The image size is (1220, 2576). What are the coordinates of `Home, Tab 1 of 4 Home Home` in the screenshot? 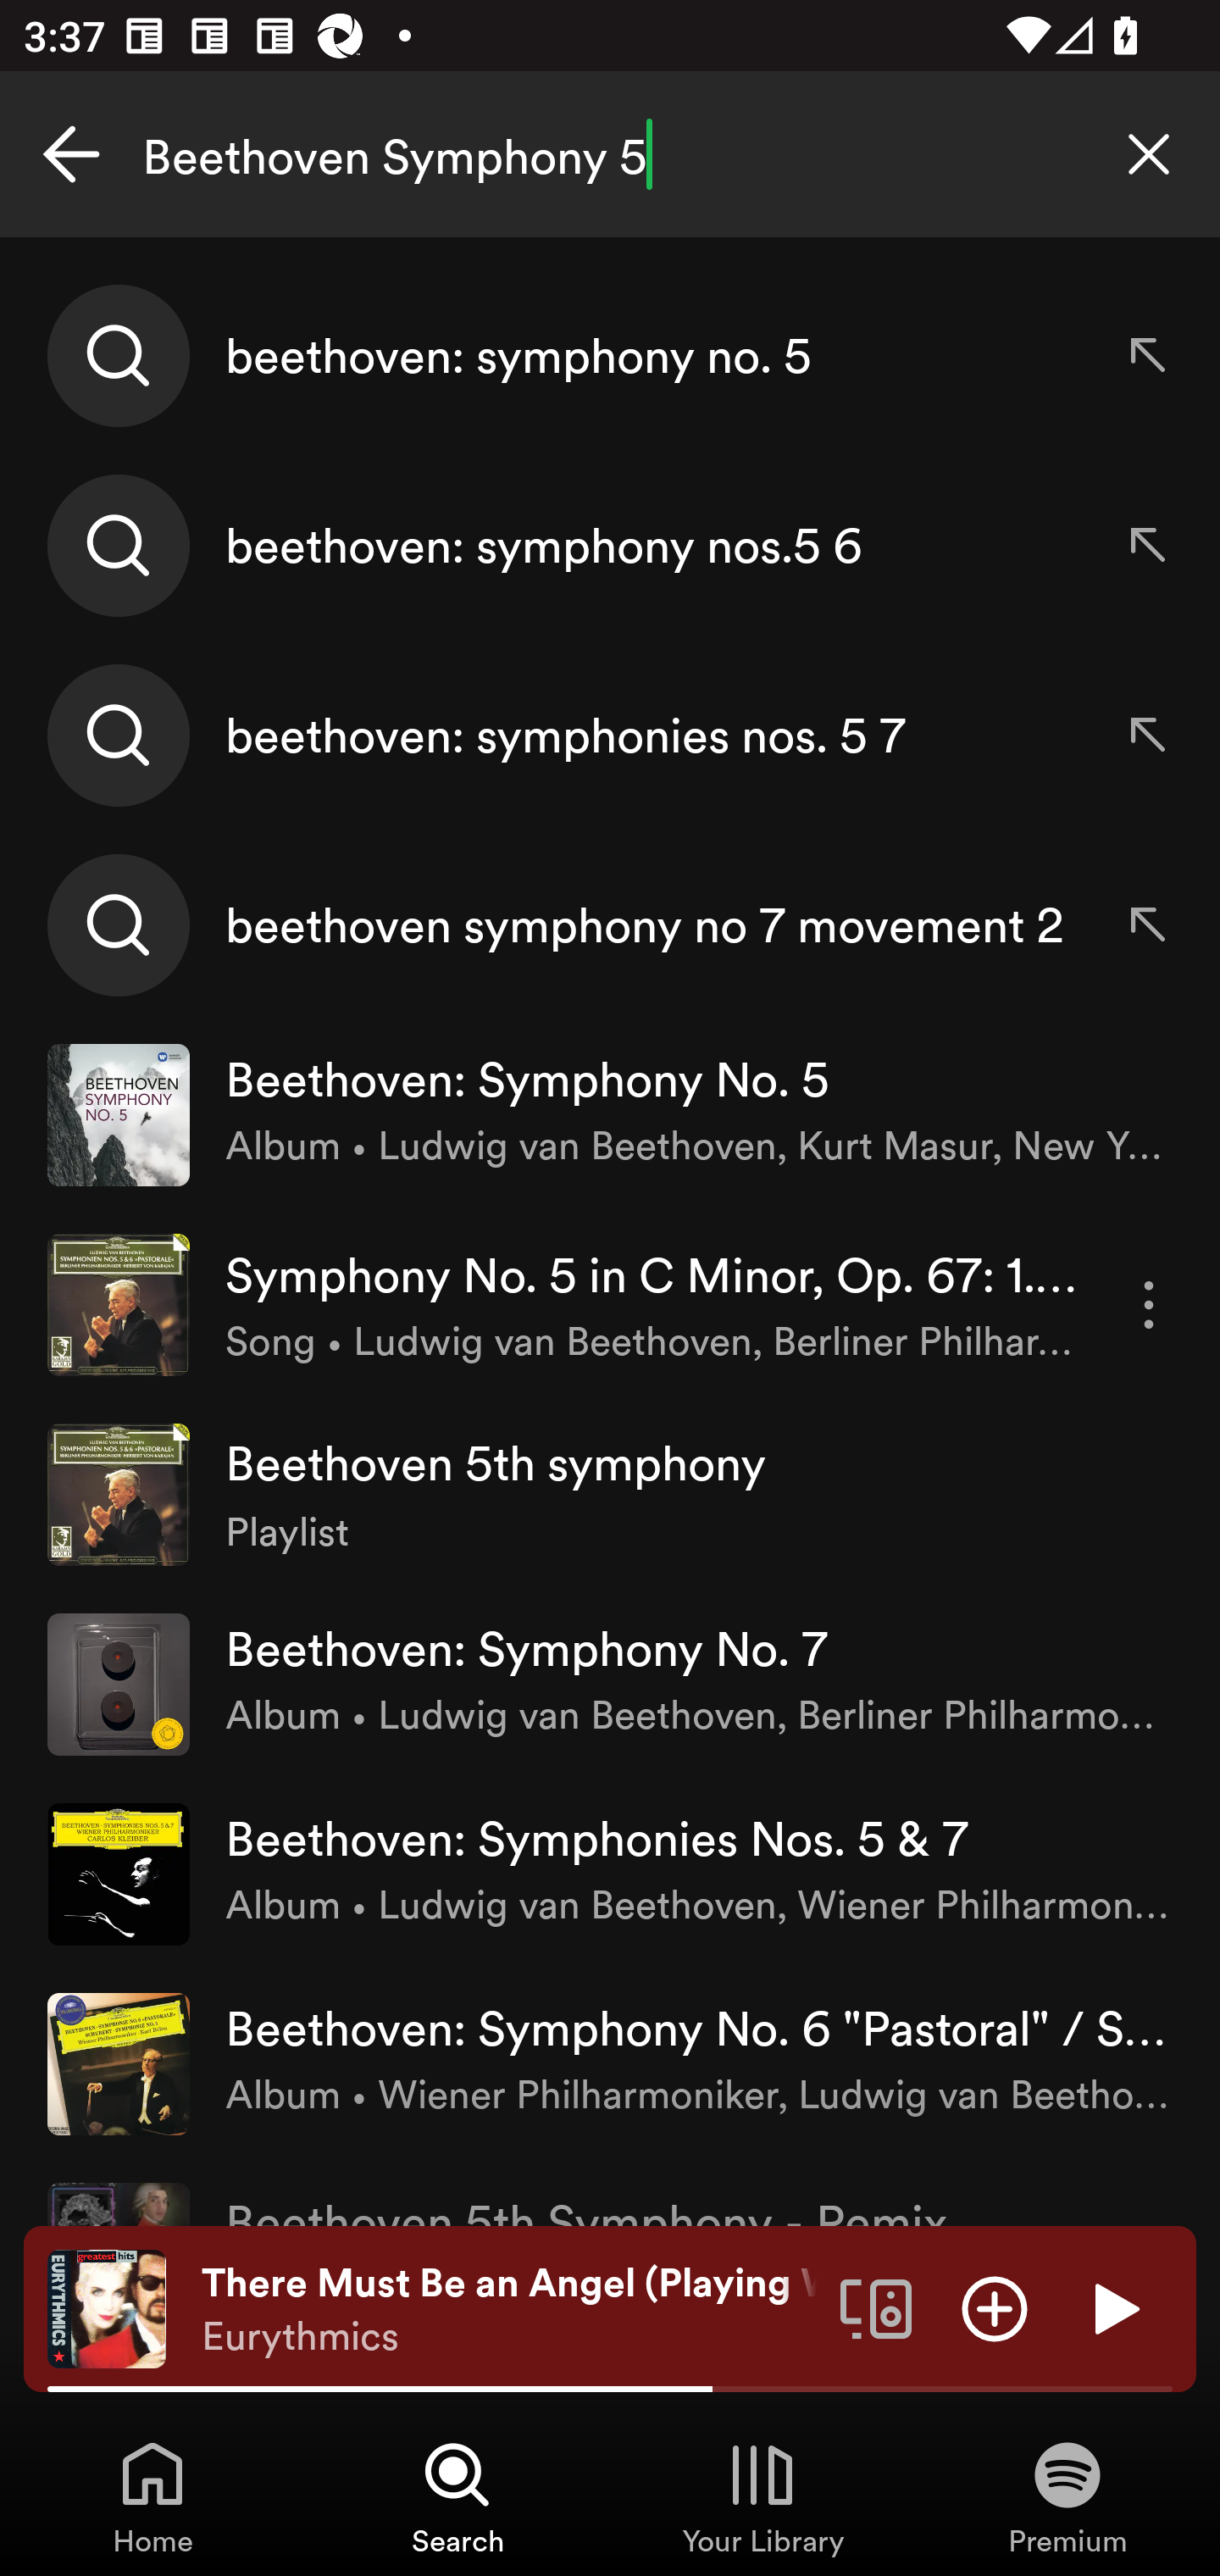 It's located at (152, 2496).